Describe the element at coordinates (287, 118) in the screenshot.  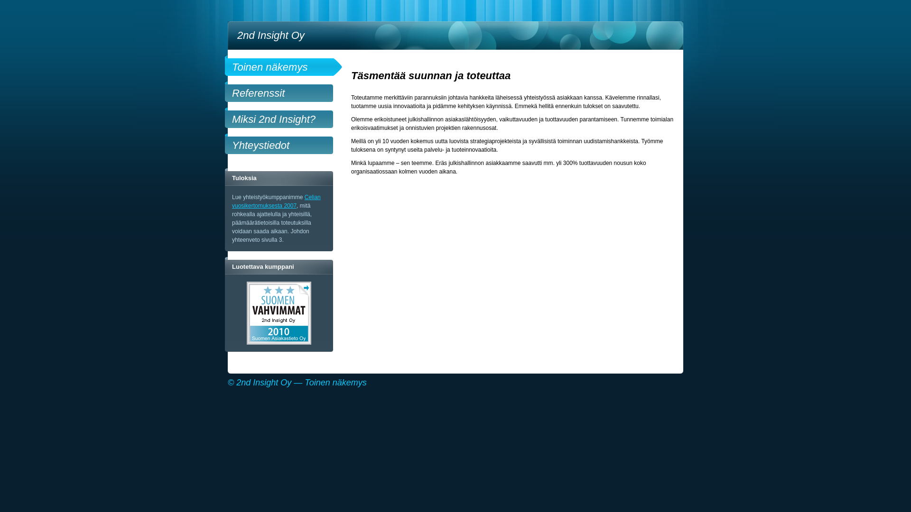
I see `Miksi 2nd Insight?` at that location.